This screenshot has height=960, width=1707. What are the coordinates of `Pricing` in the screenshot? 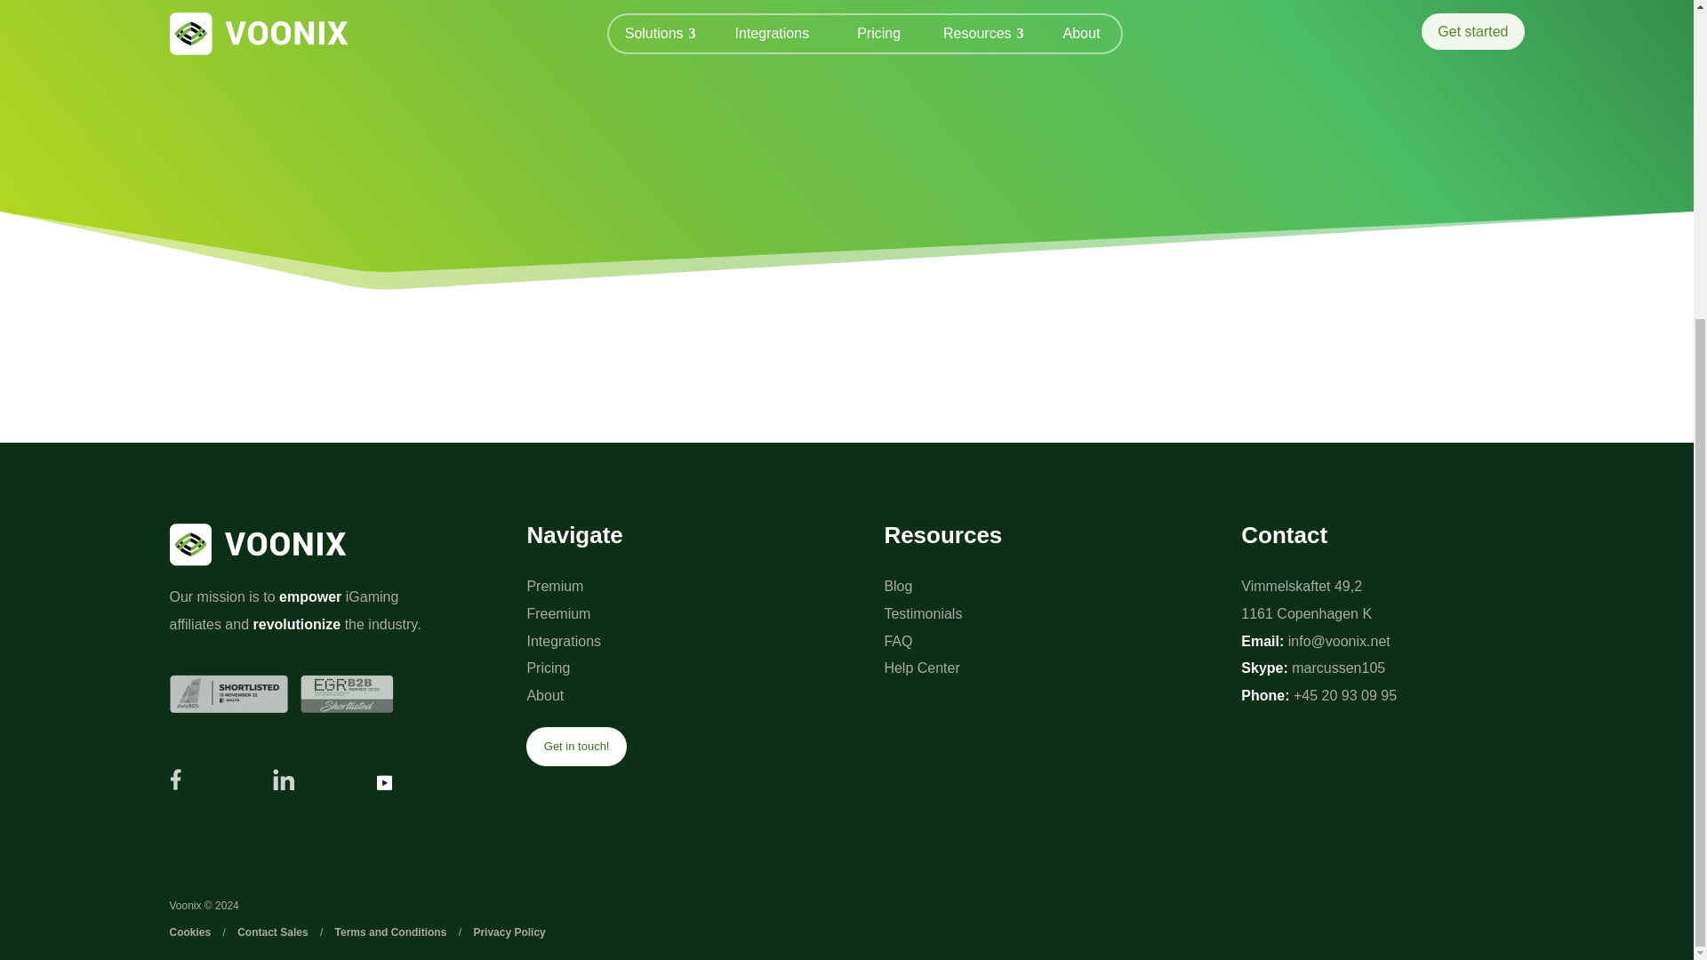 It's located at (548, 668).